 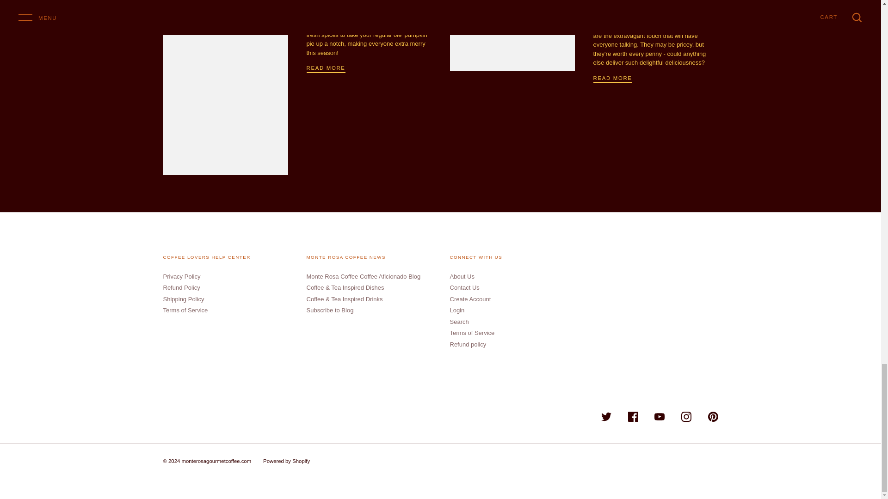 What do you see at coordinates (633, 417) in the screenshot?
I see `Facebook` at bounding box center [633, 417].